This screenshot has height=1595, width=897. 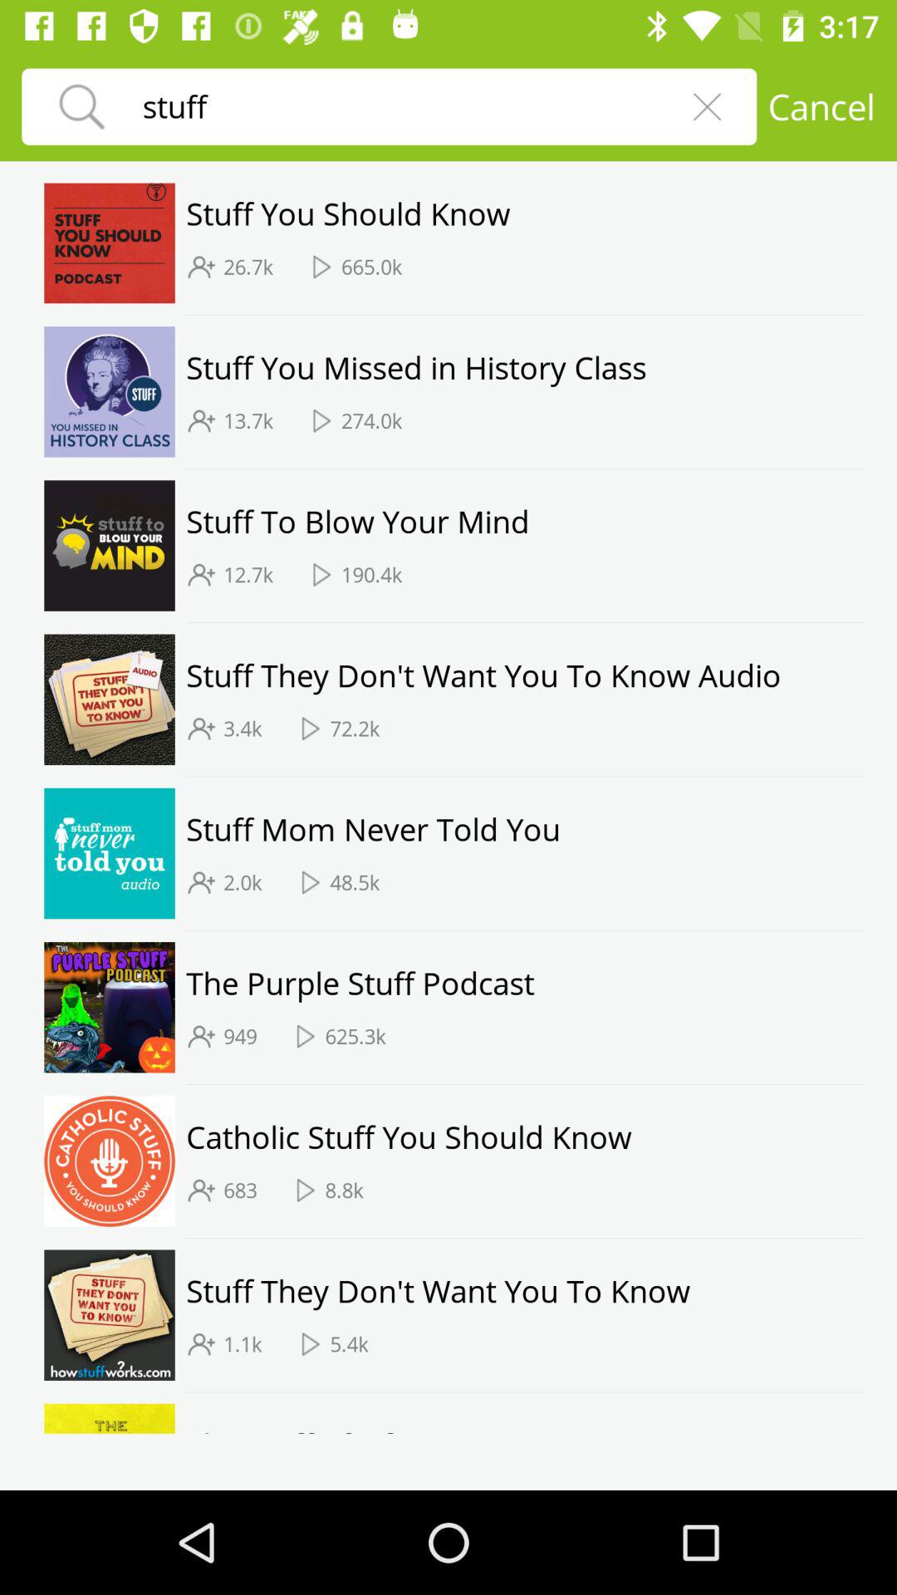 I want to click on go to triangle icon in first option, so click(x=322, y=267).